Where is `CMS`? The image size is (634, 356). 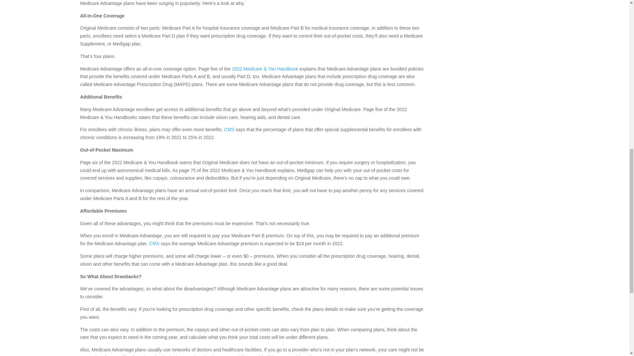 CMS is located at coordinates (229, 129).